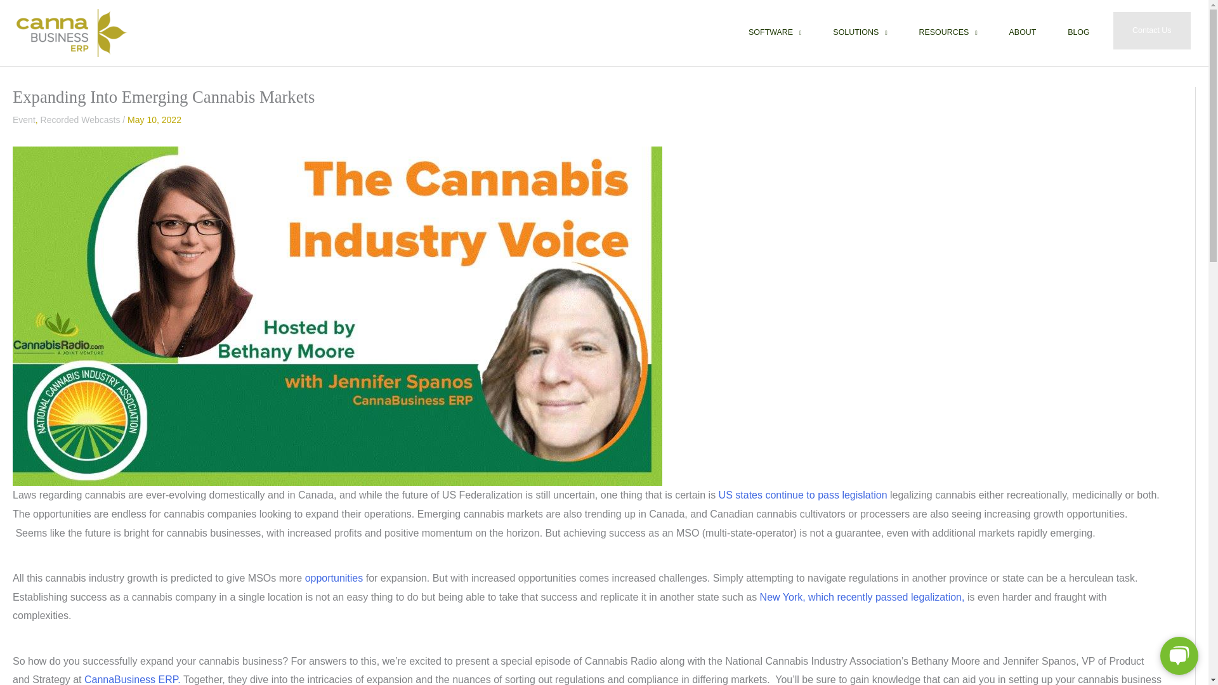 This screenshot has width=1218, height=685. Describe the element at coordinates (860, 33) in the screenshot. I see `SOLUTIONS` at that location.